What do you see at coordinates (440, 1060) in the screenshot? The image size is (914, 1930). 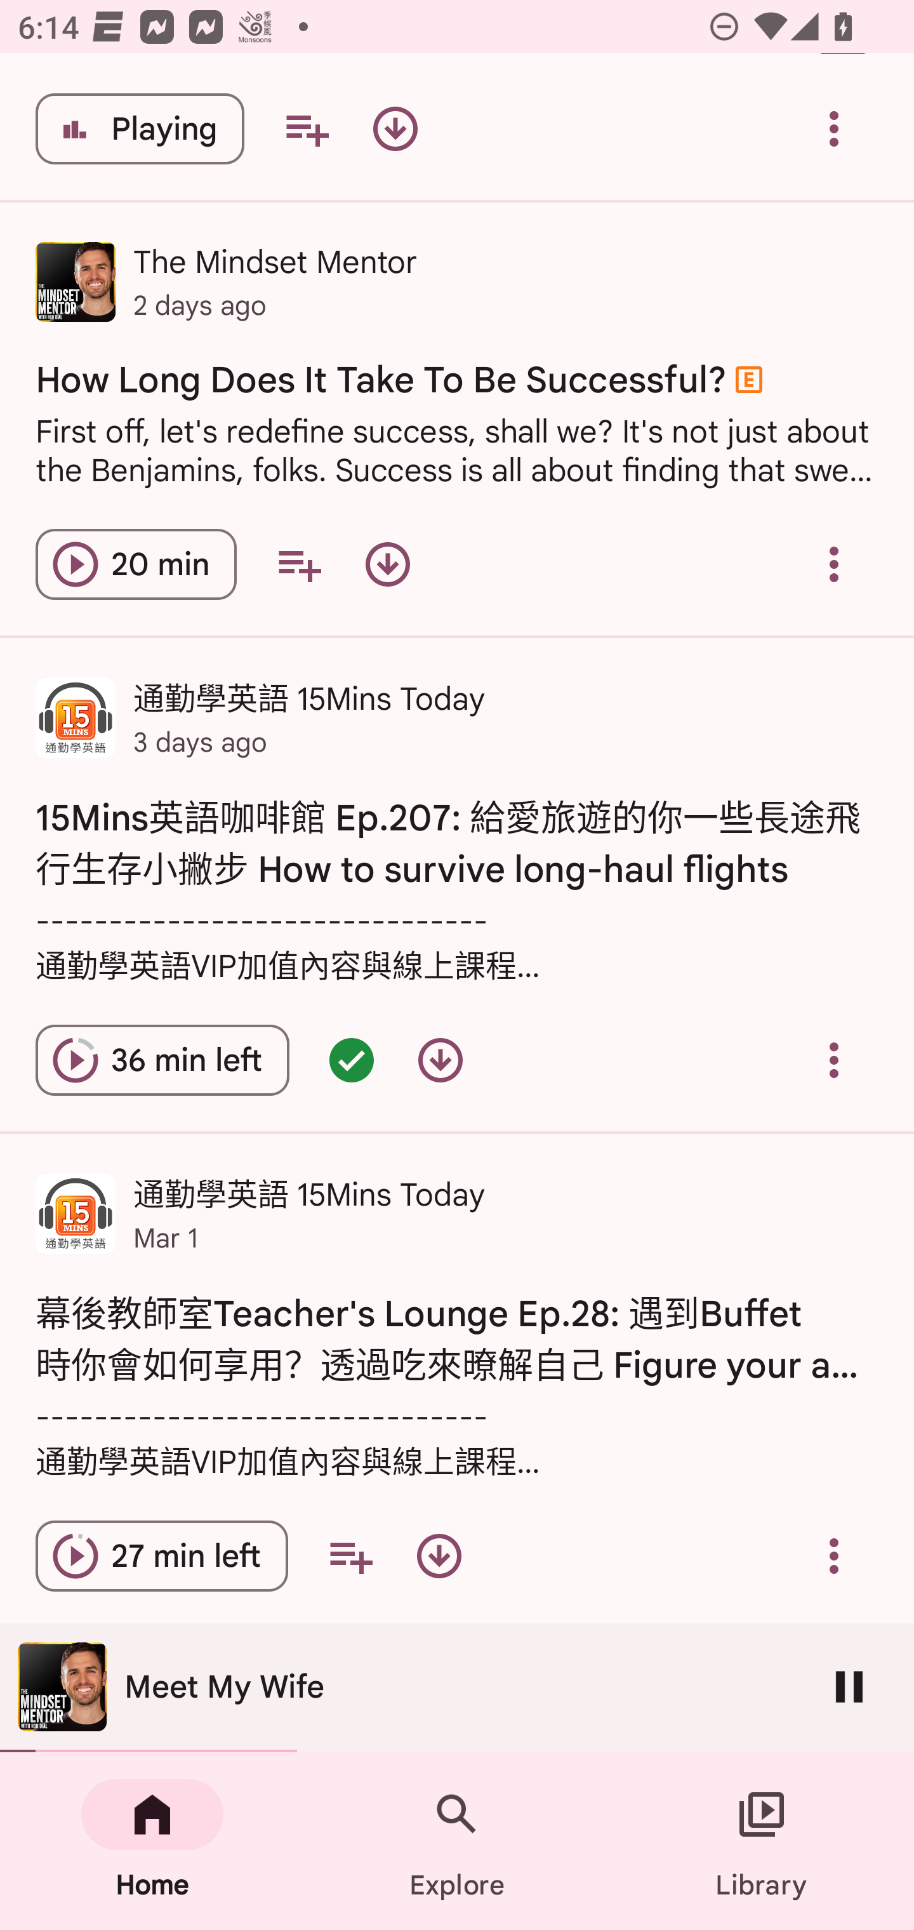 I see `Download episode` at bounding box center [440, 1060].